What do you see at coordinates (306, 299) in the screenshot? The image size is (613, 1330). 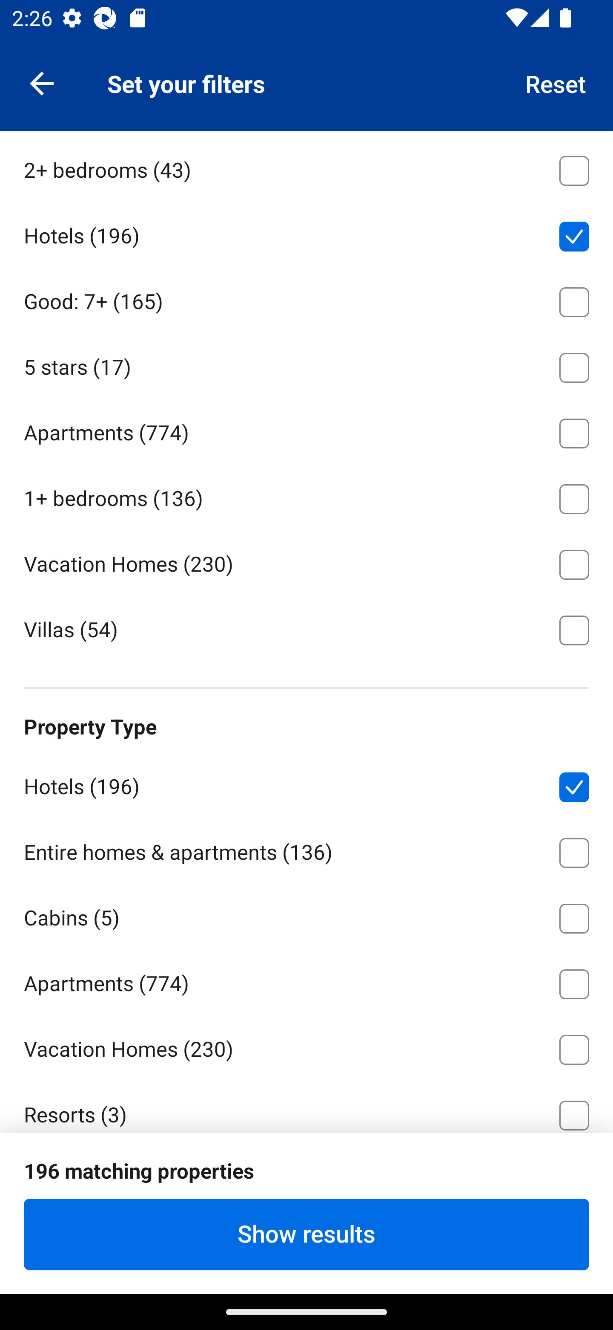 I see `Good: 7+ ⁦(165)` at bounding box center [306, 299].